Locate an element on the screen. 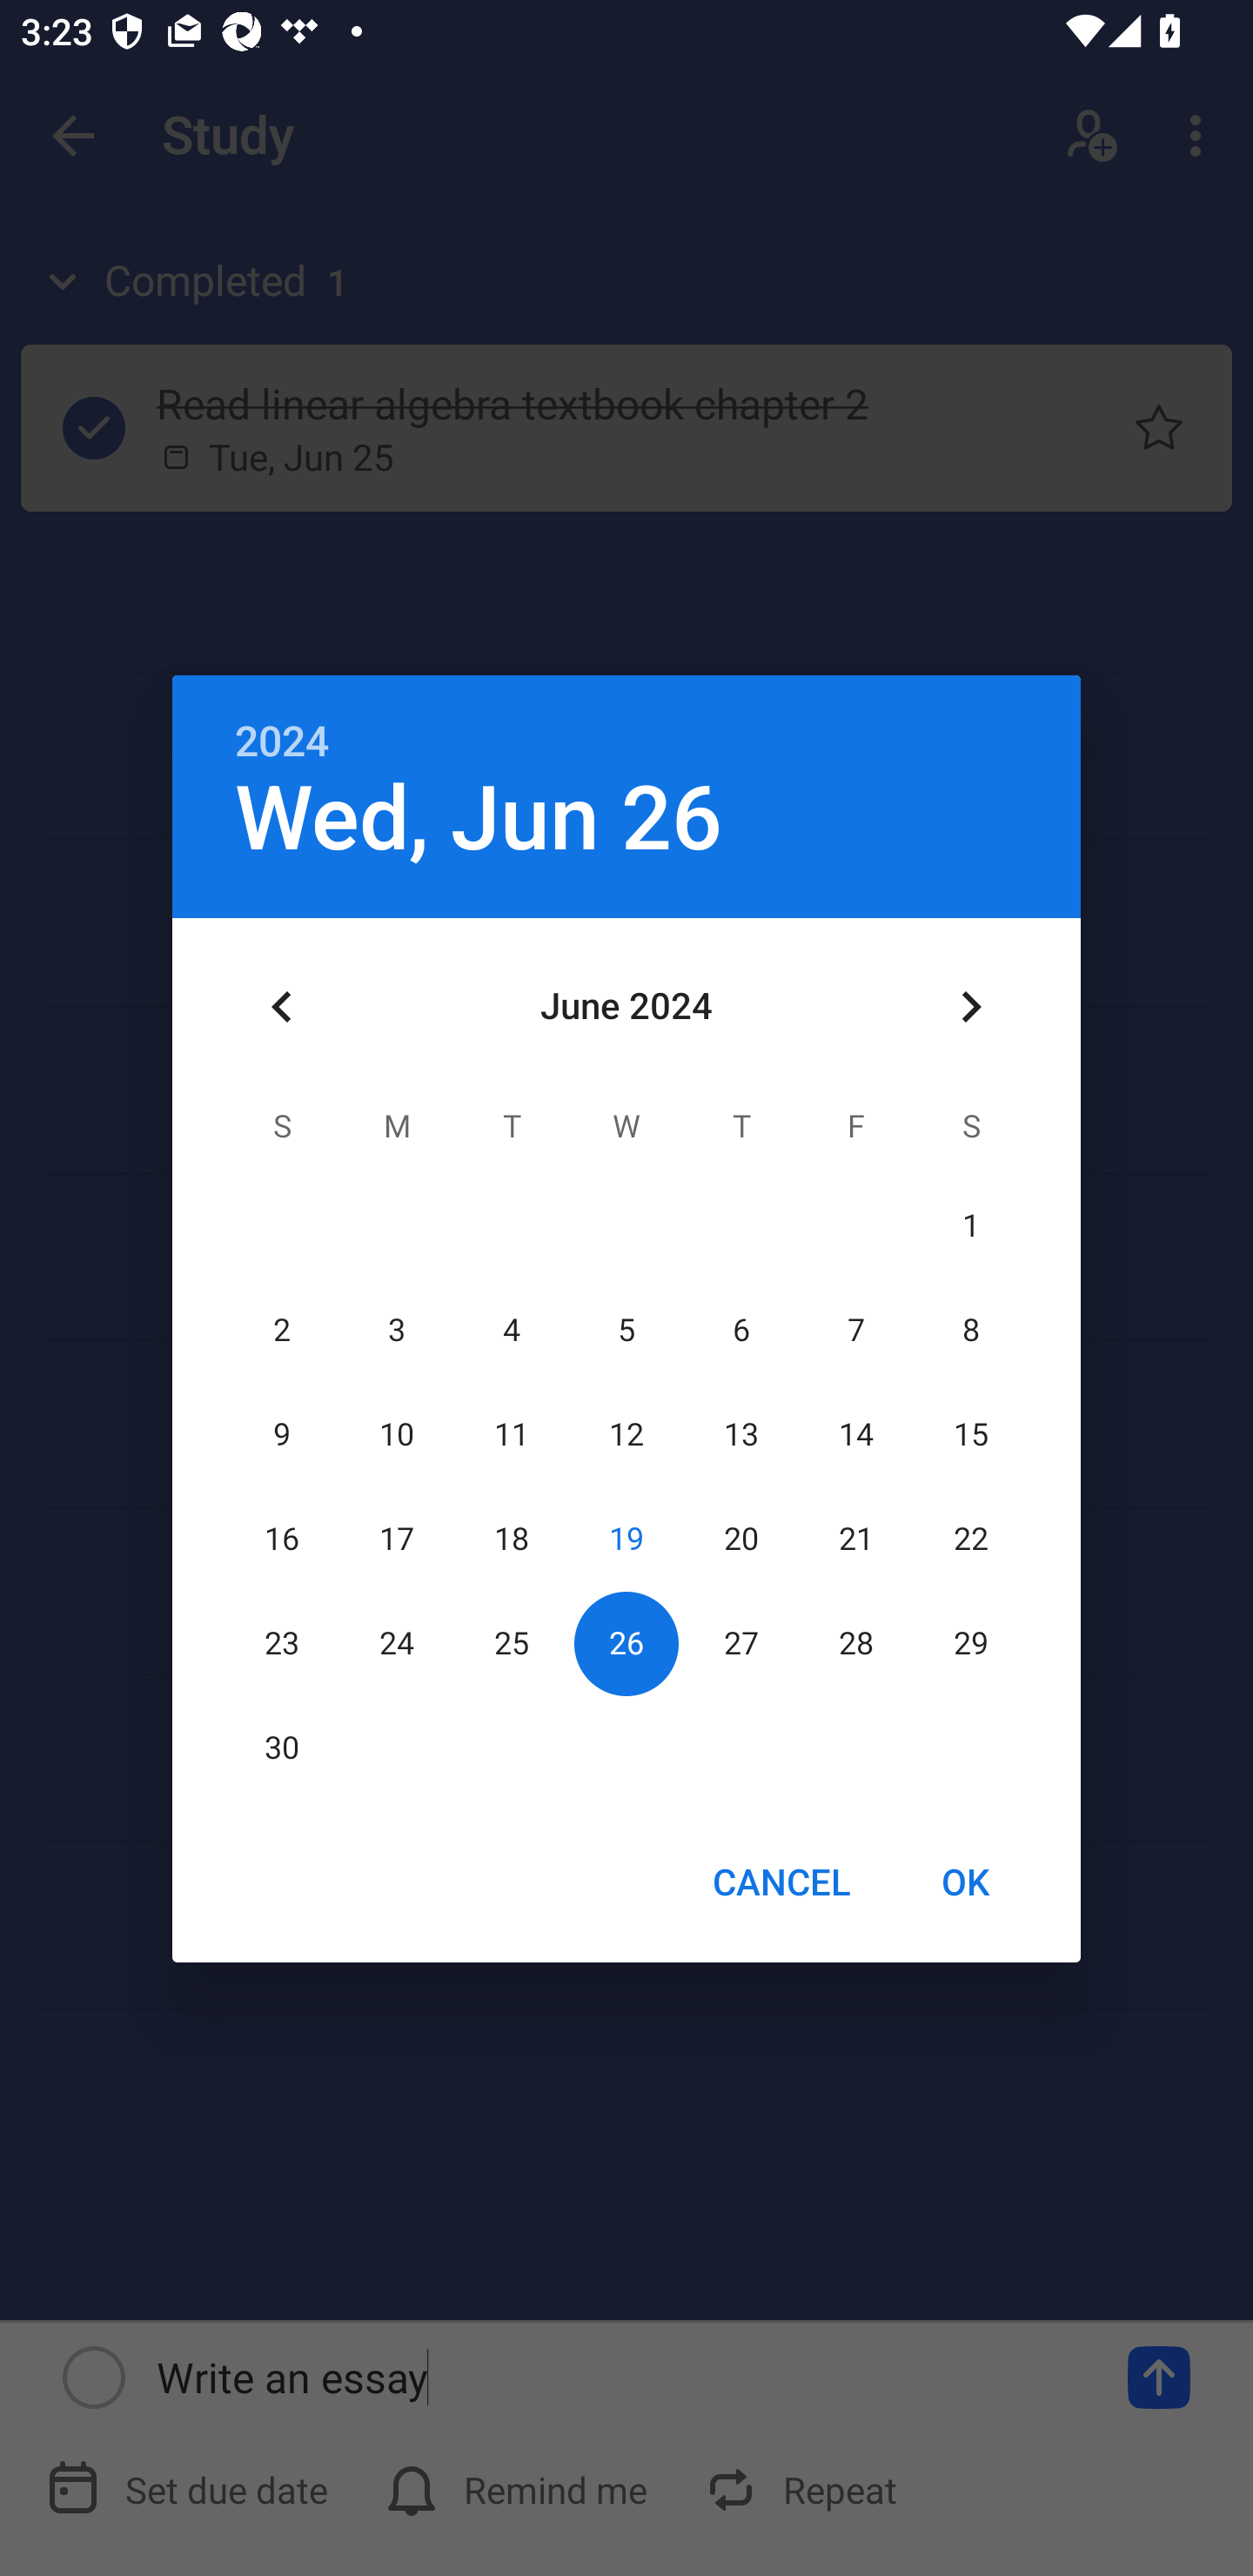 The image size is (1253, 2576). OK is located at coordinates (966, 1882).